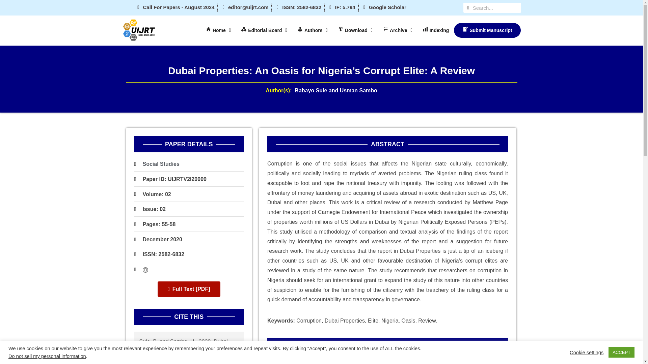 This screenshot has width=648, height=364. I want to click on Call For Papers - August 2024, so click(175, 7).